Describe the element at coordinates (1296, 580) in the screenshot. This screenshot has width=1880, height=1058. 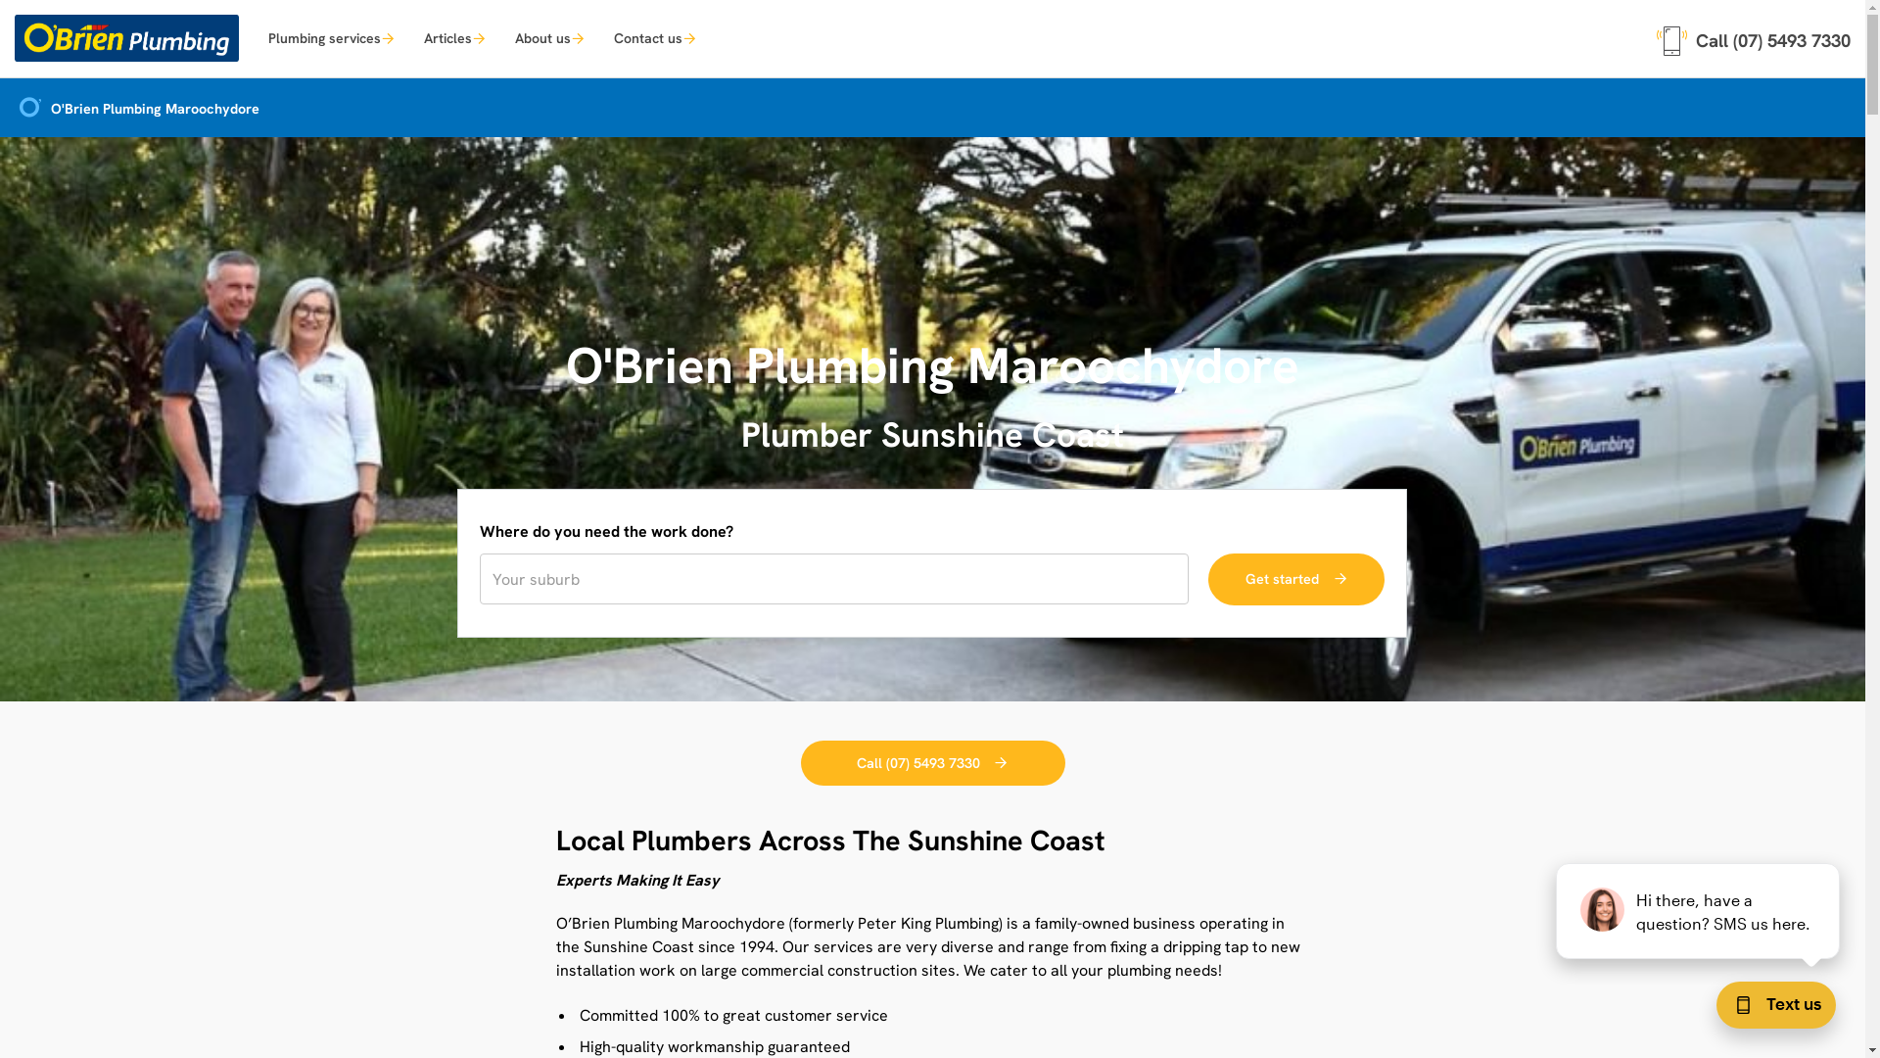
I see `Get started` at that location.